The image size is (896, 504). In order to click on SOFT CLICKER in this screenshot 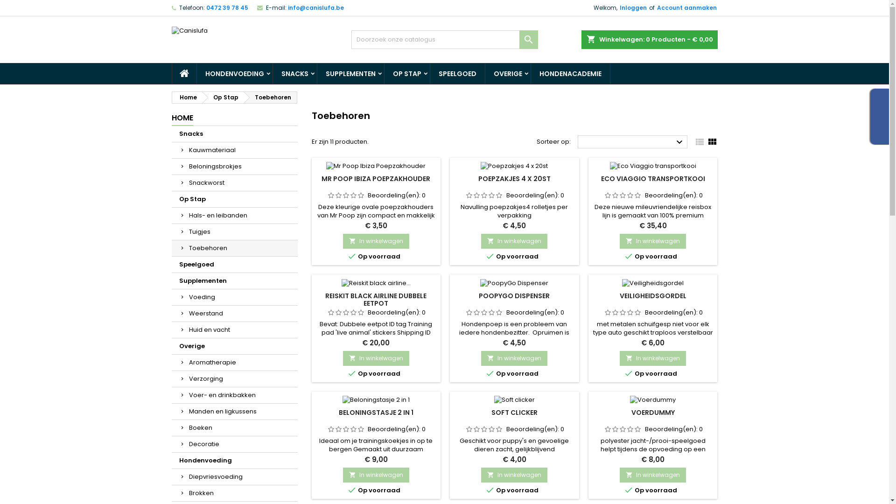, I will do `click(514, 413)`.